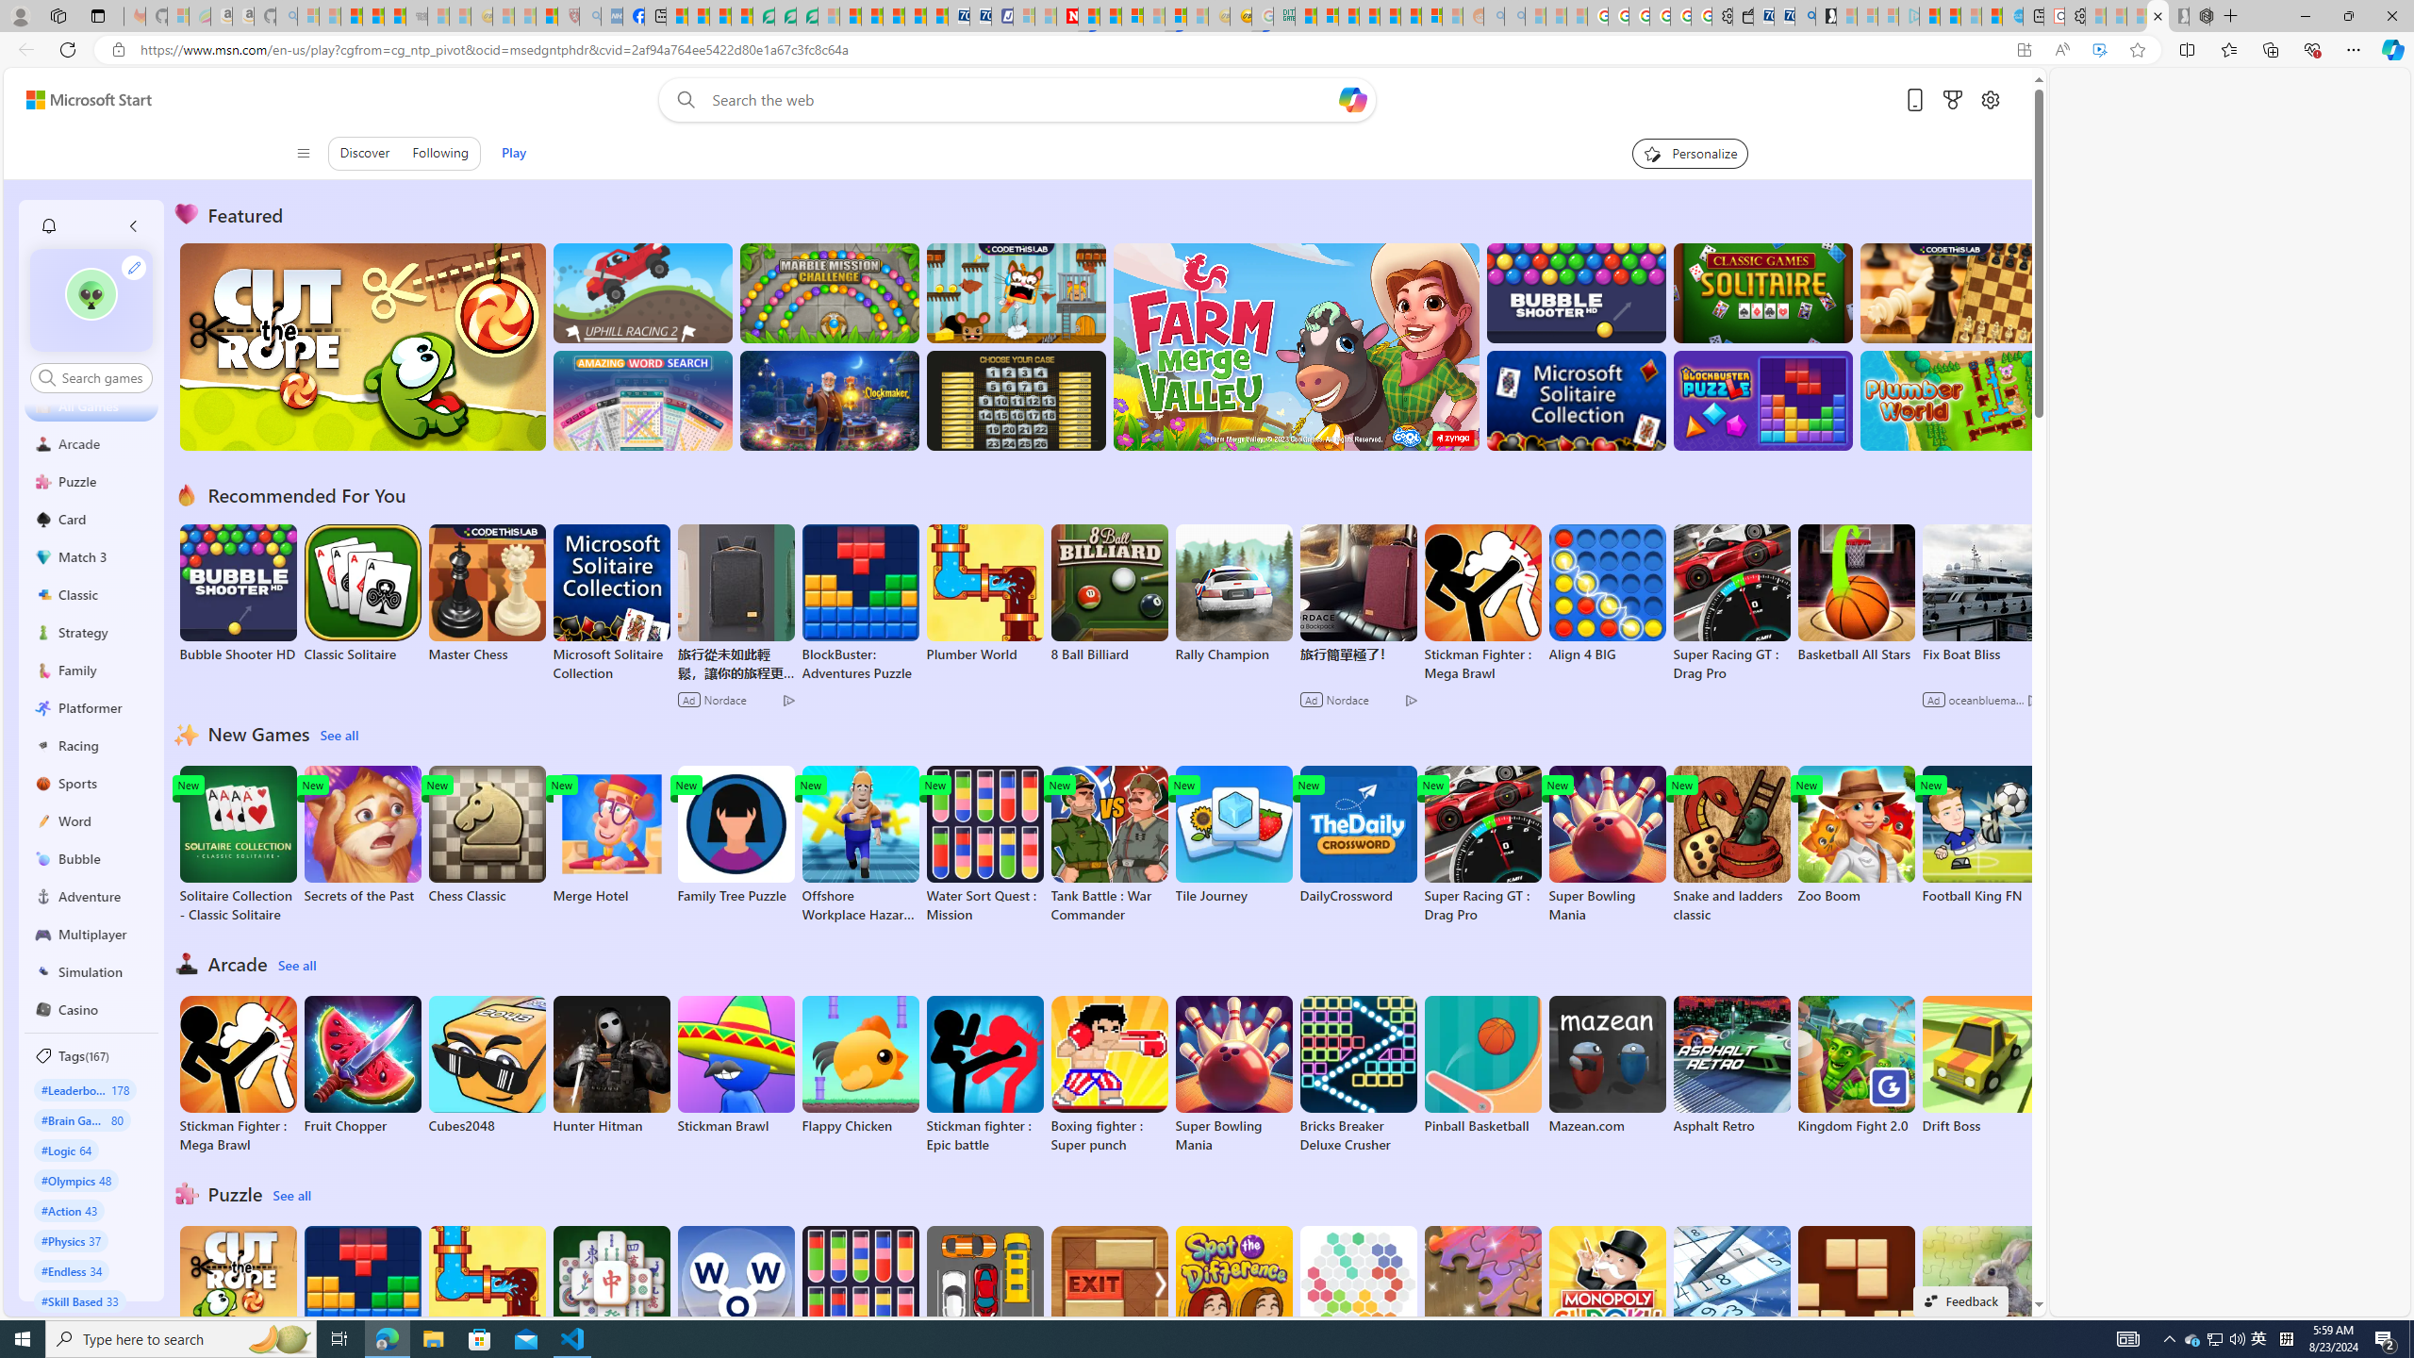 The height and width of the screenshot is (1358, 2414). What do you see at coordinates (643, 292) in the screenshot?
I see `Up Hill Racing 2` at bounding box center [643, 292].